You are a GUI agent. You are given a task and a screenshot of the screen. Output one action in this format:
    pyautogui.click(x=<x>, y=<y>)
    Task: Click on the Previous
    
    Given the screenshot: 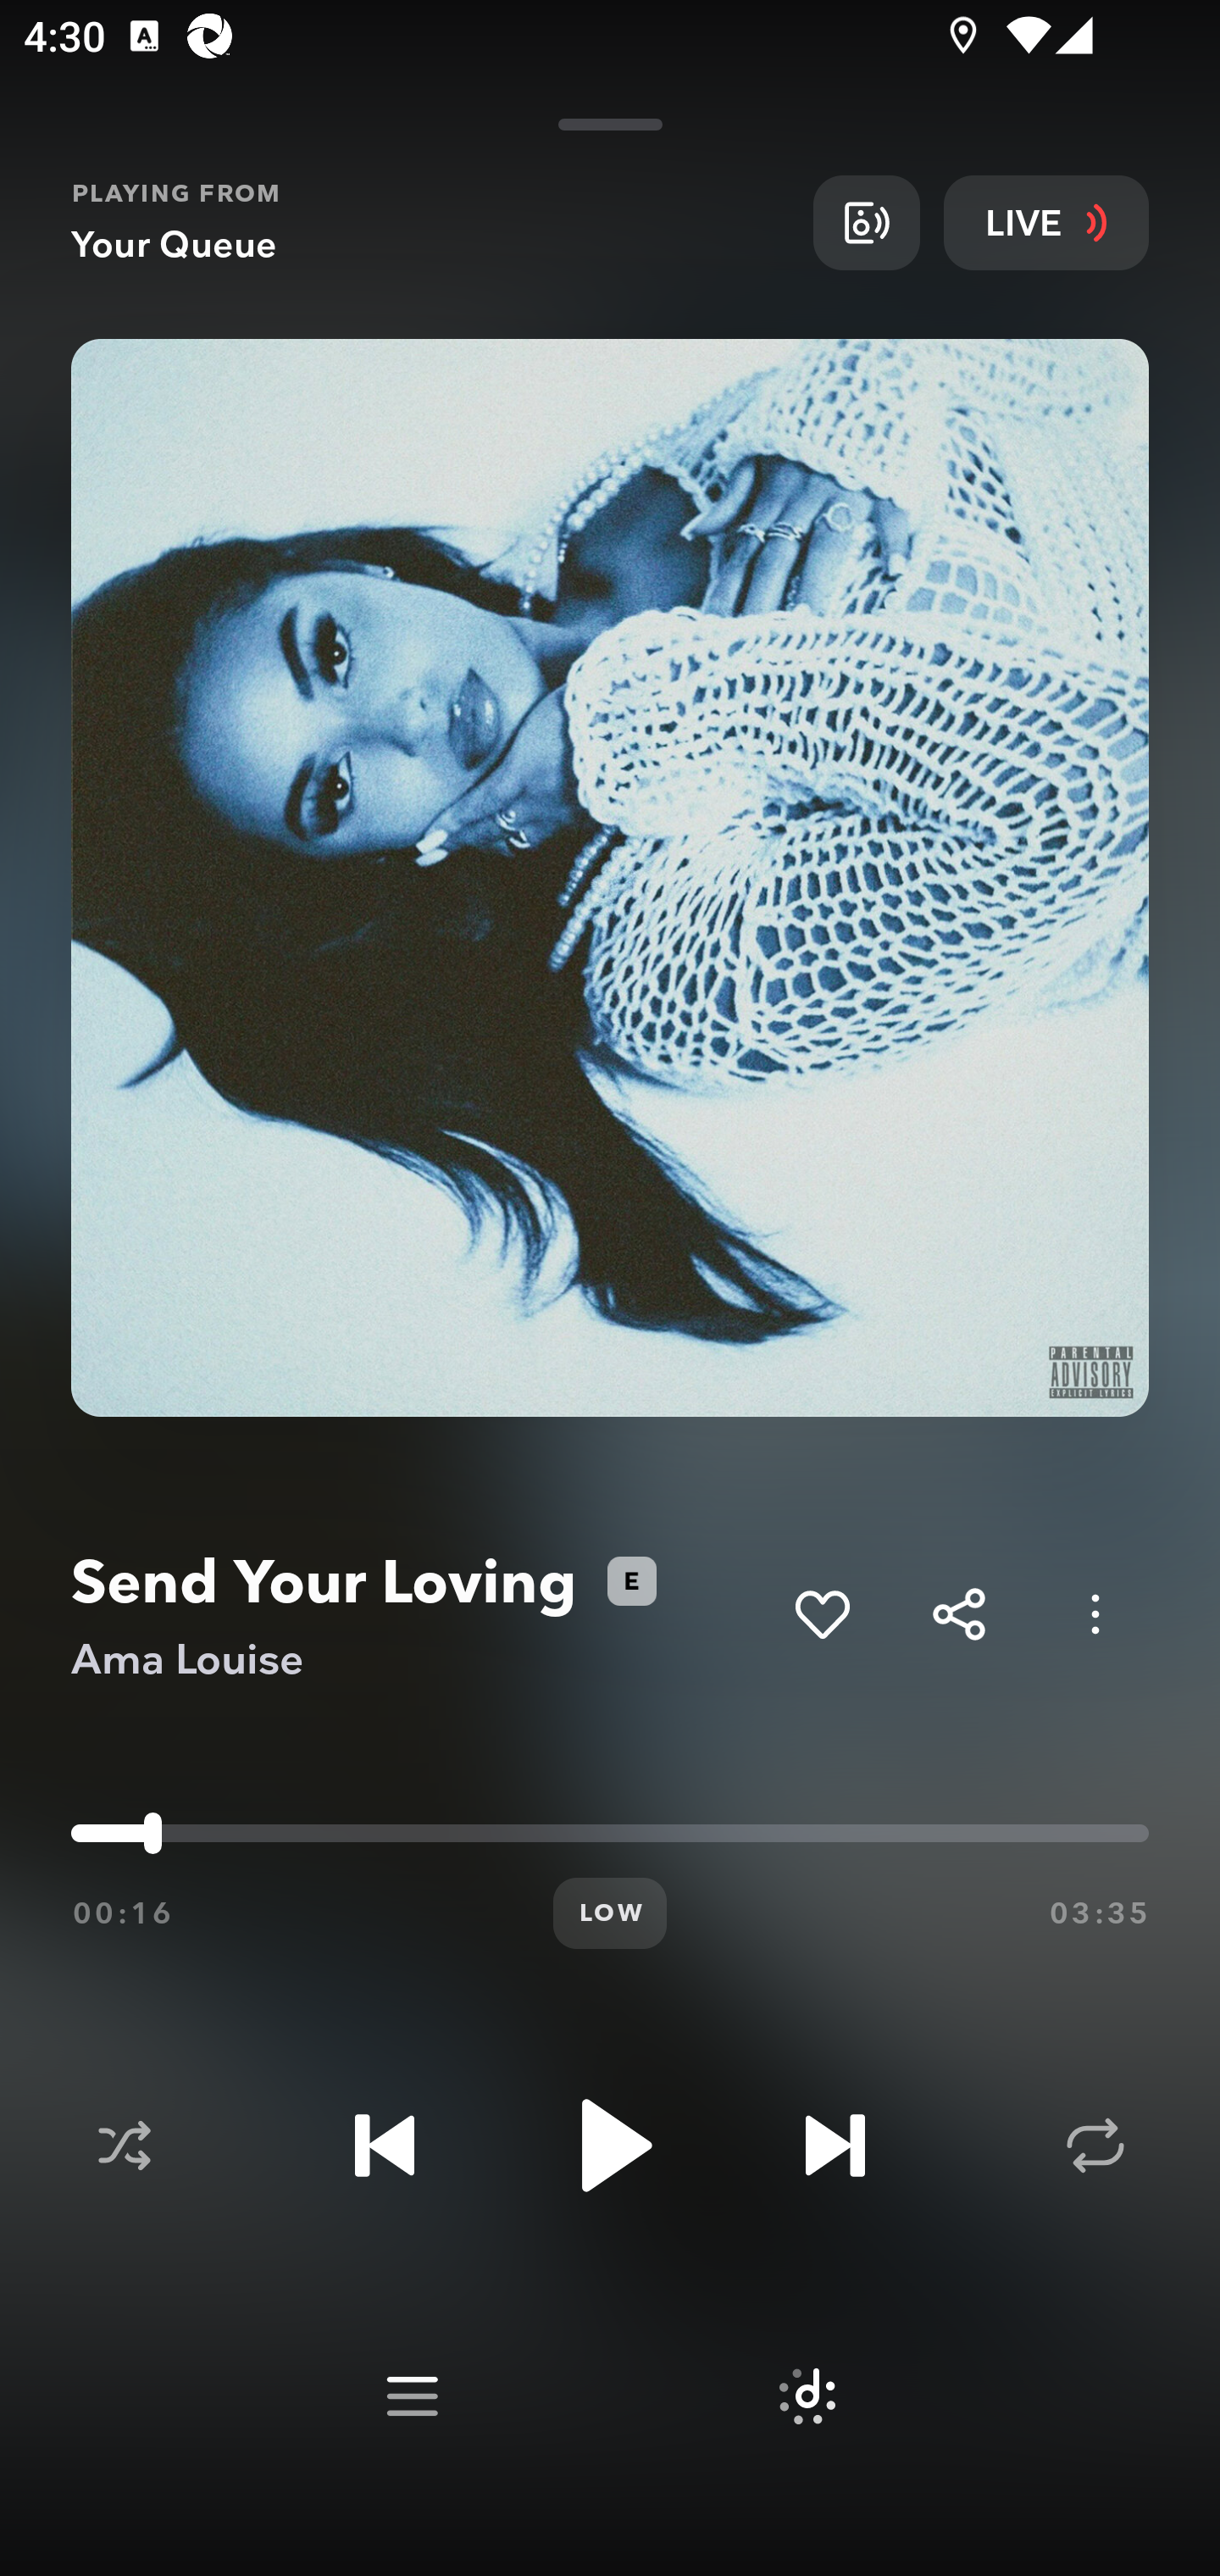 What is the action you would take?
    pyautogui.click(x=385, y=2146)
    